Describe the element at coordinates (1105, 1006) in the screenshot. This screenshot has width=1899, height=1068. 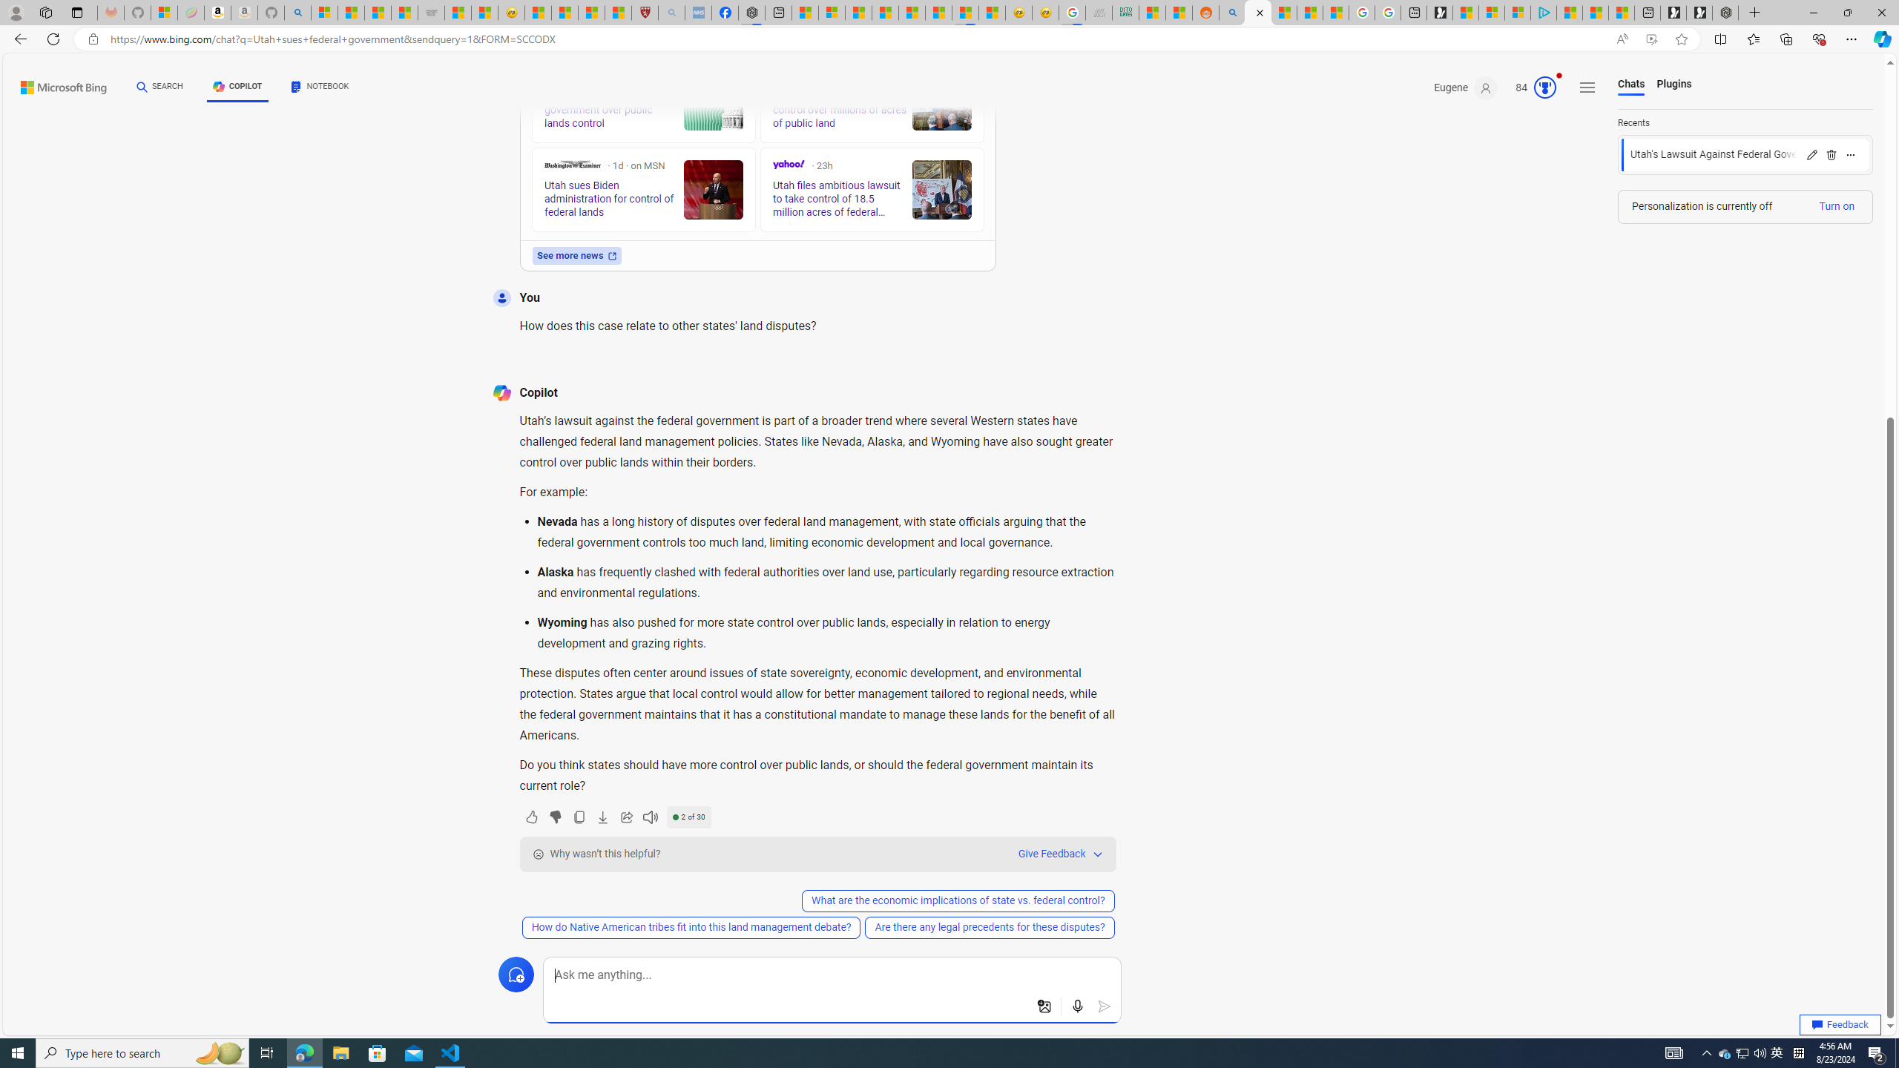
I see `Submit` at that location.